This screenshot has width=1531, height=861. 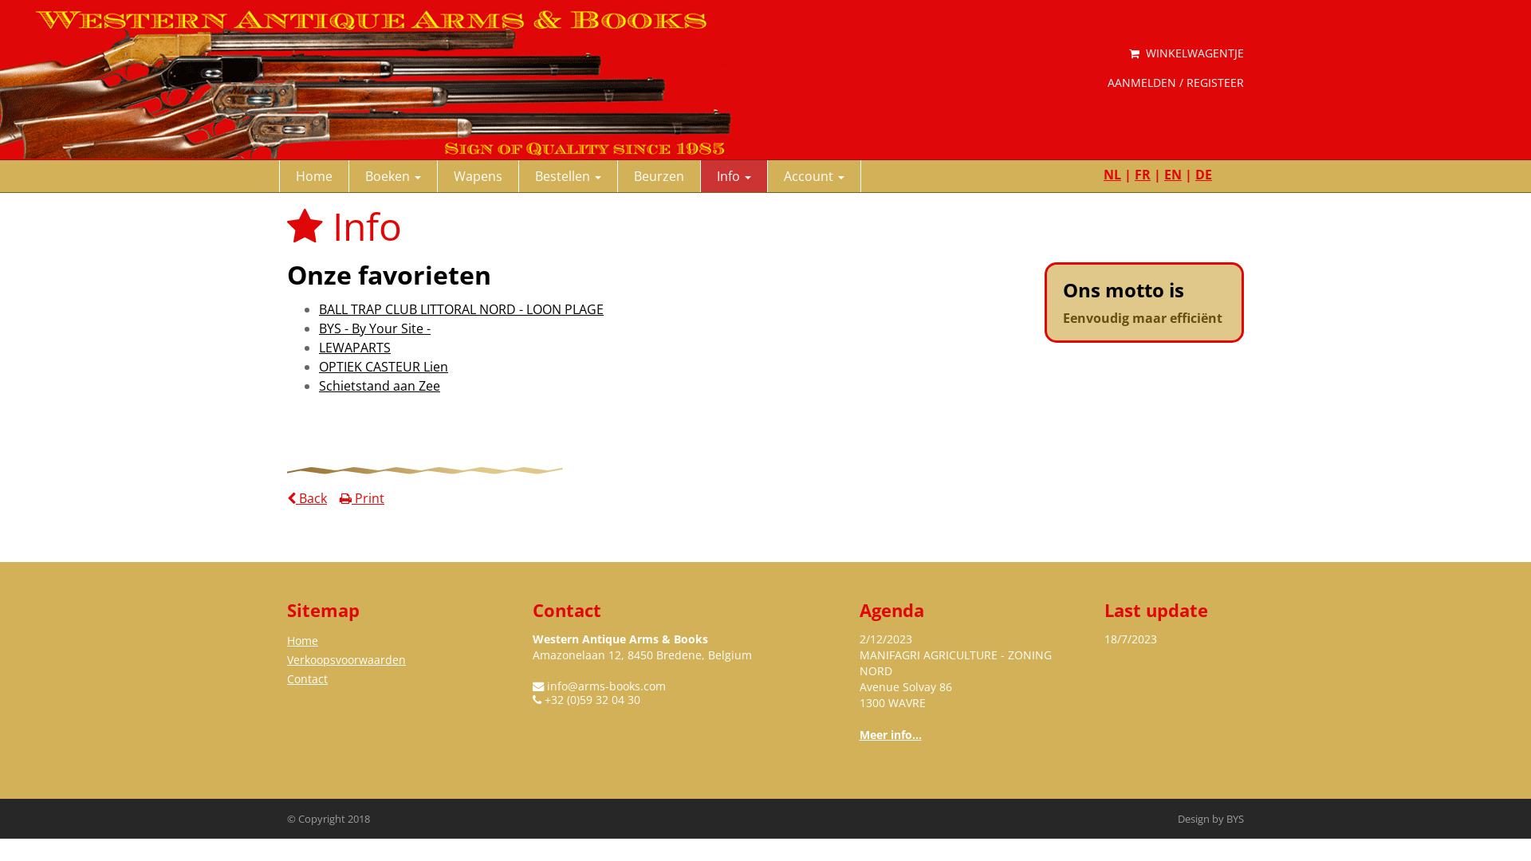 What do you see at coordinates (354, 348) in the screenshot?
I see `LEWAPARTS` at bounding box center [354, 348].